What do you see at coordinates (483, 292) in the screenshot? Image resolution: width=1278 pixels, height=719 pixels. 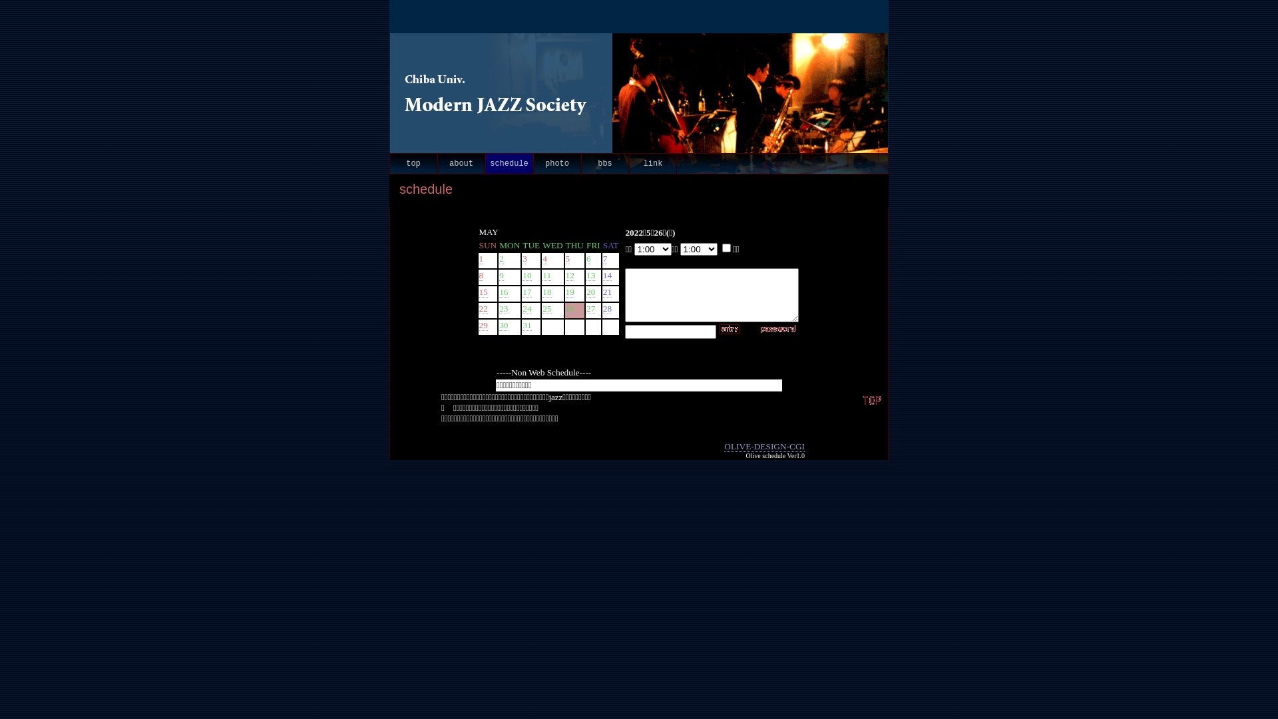 I see `15` at bounding box center [483, 292].